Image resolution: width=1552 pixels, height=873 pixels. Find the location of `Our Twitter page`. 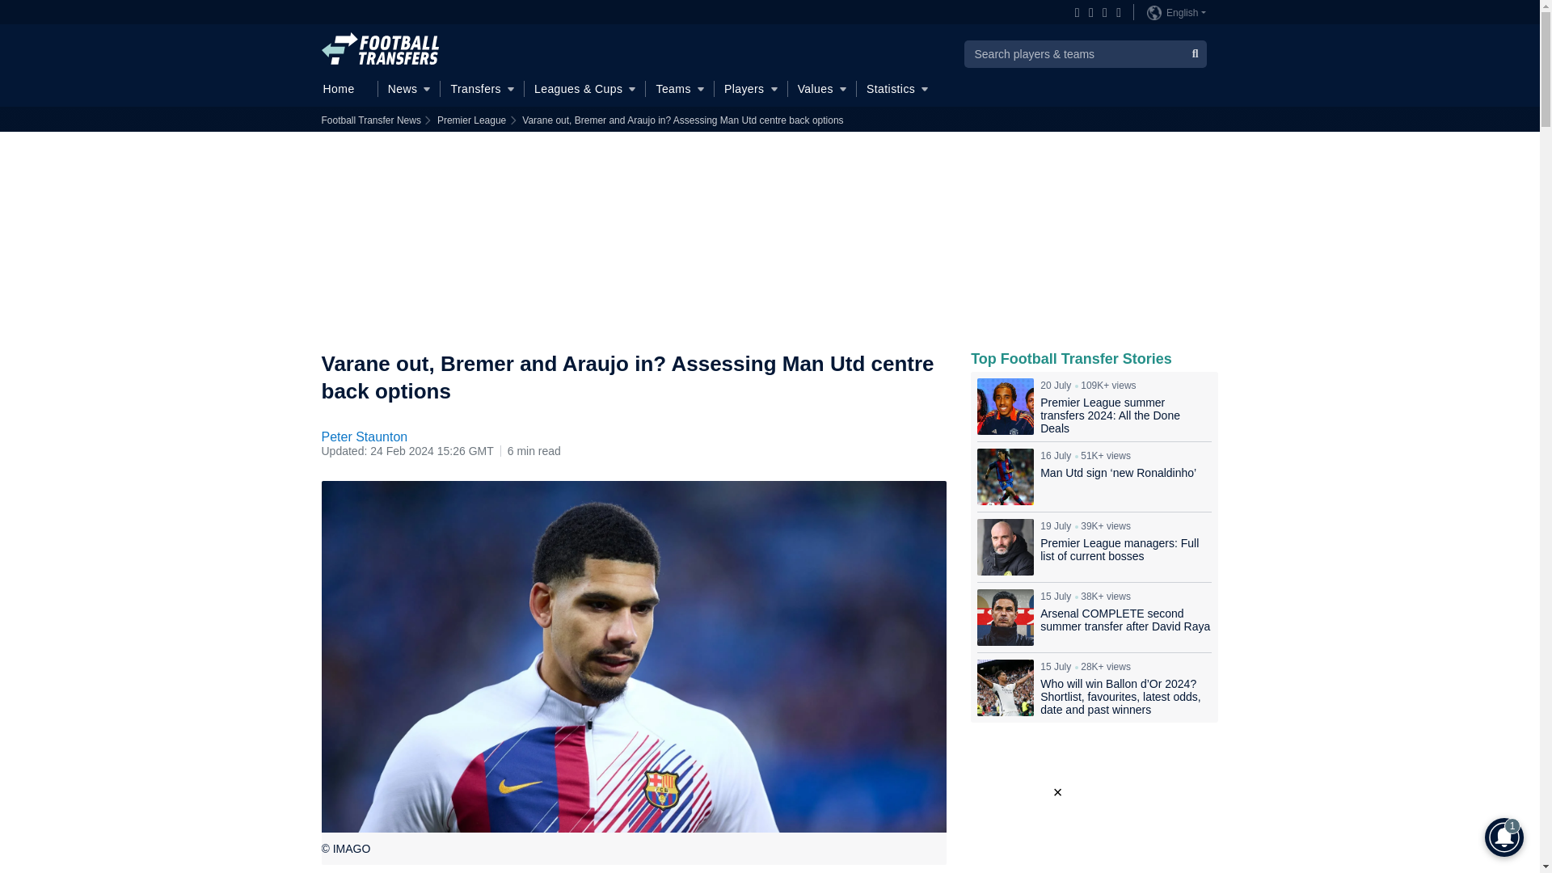

Our Twitter page is located at coordinates (1101, 13).